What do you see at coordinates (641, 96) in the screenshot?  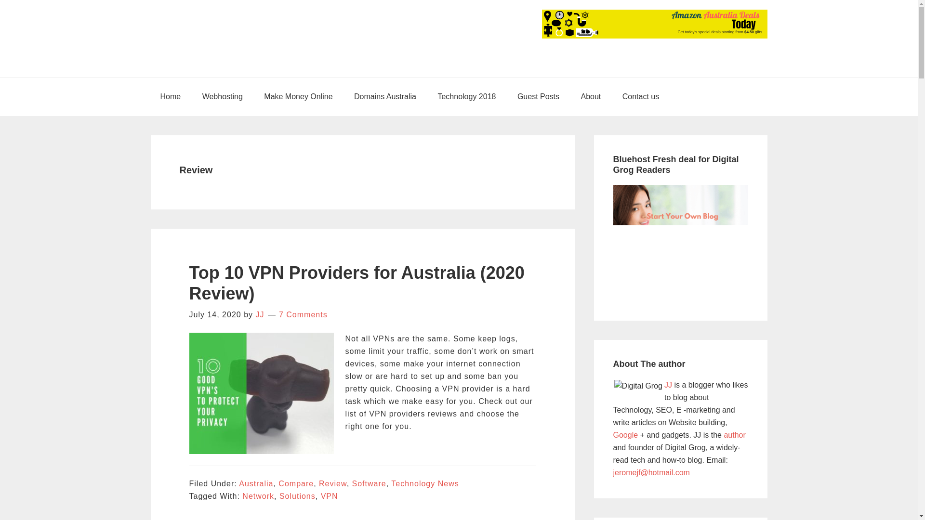 I see `Contact us` at bounding box center [641, 96].